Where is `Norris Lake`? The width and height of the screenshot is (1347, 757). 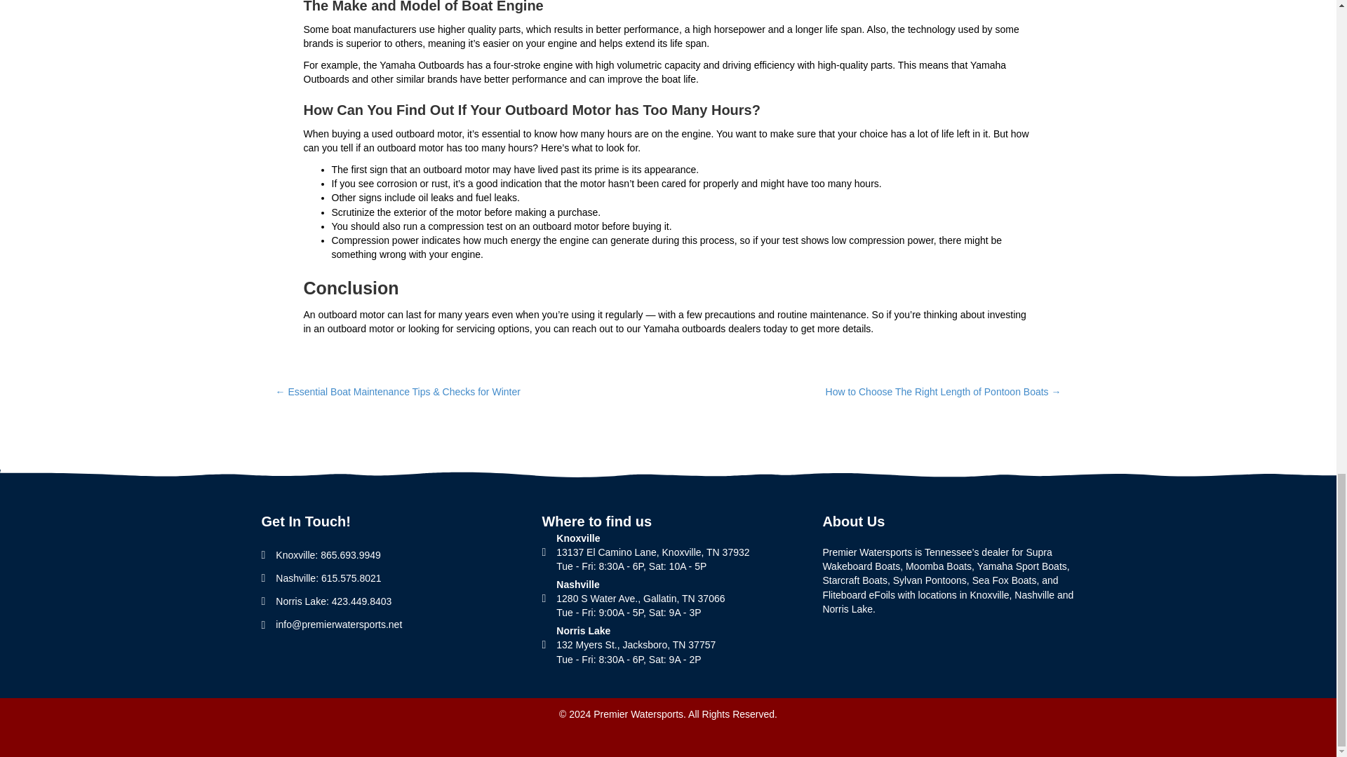 Norris Lake is located at coordinates (582, 631).